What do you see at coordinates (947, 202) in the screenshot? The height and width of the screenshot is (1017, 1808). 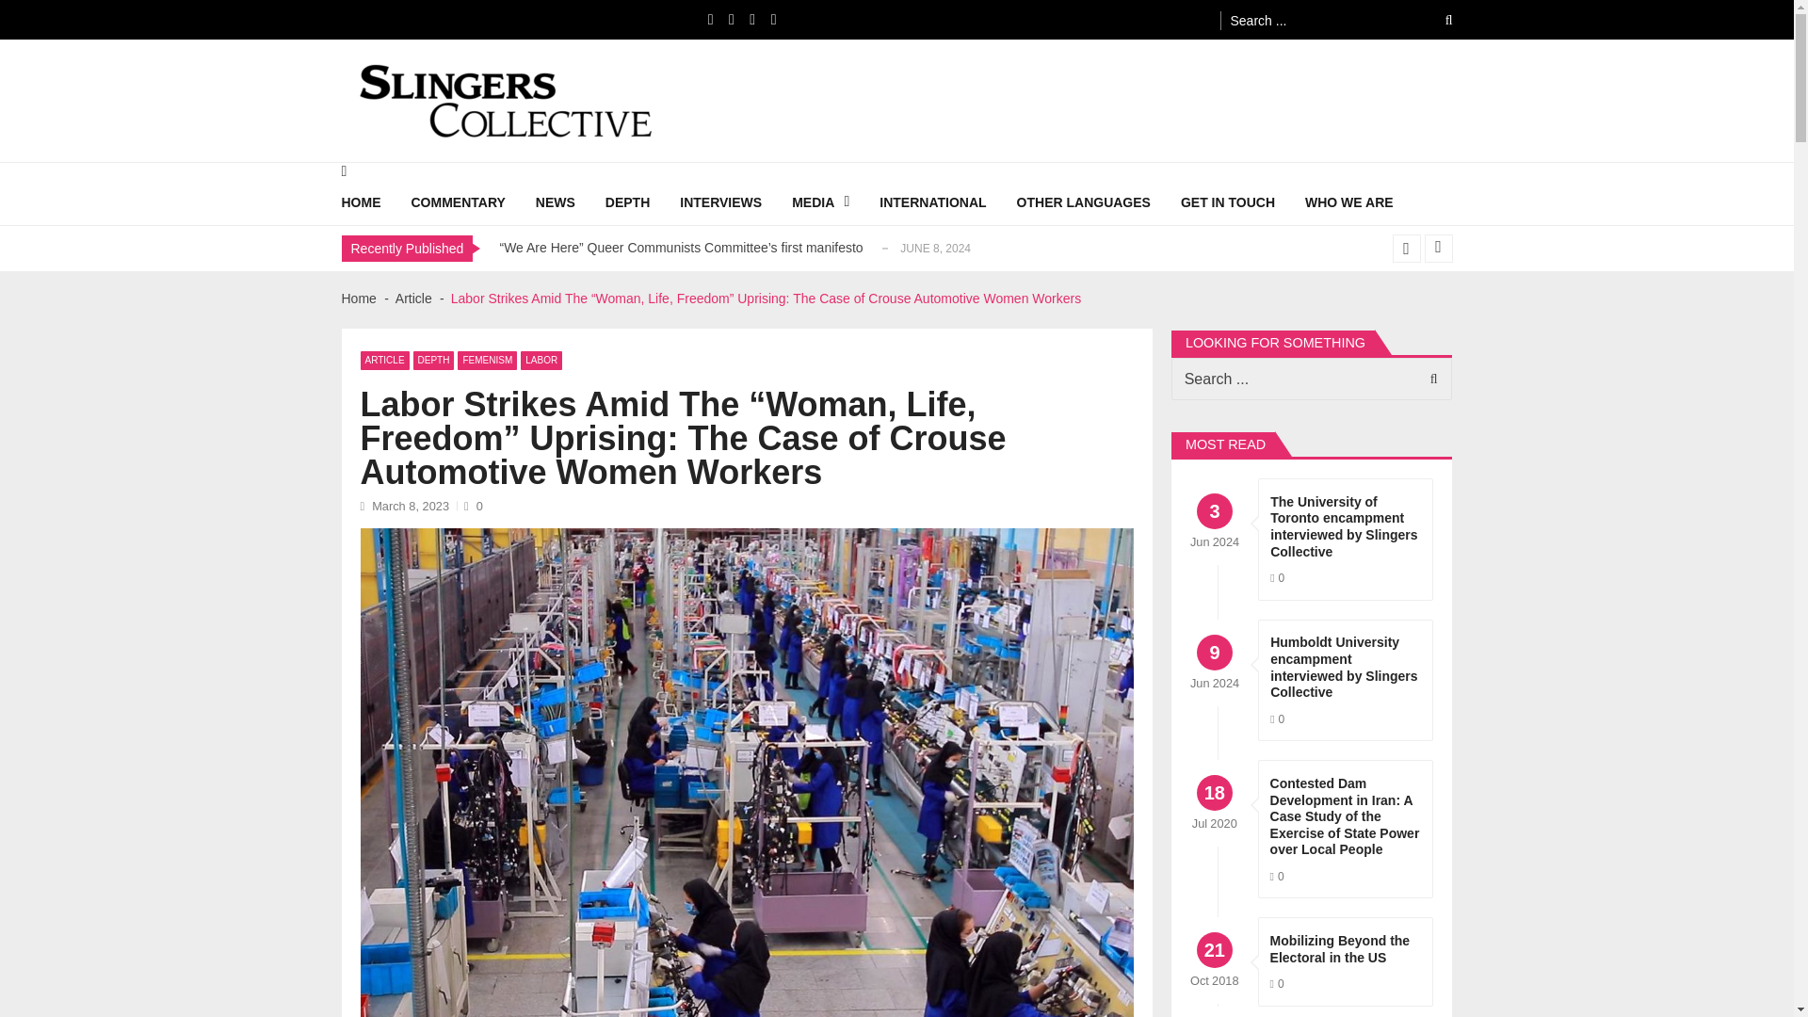 I see `INTERNATIONAL` at bounding box center [947, 202].